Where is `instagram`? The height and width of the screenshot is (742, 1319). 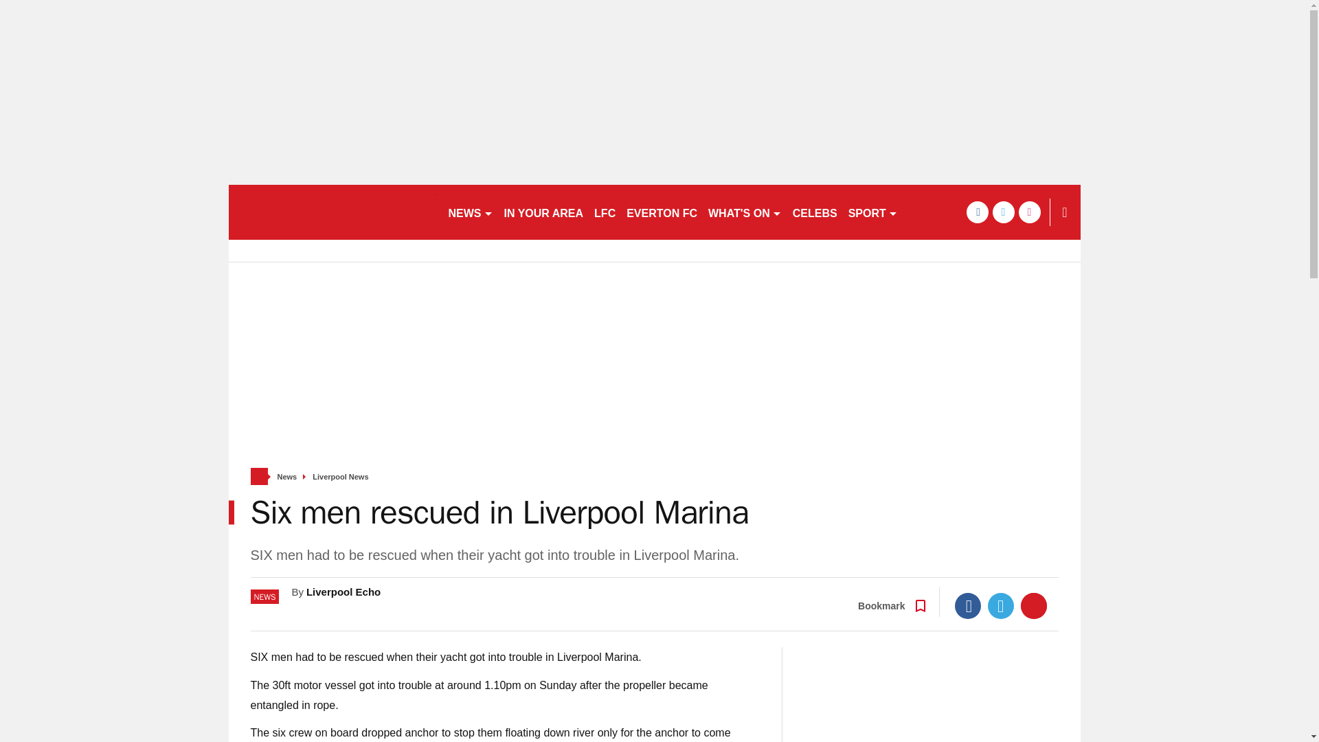
instagram is located at coordinates (1029, 212).